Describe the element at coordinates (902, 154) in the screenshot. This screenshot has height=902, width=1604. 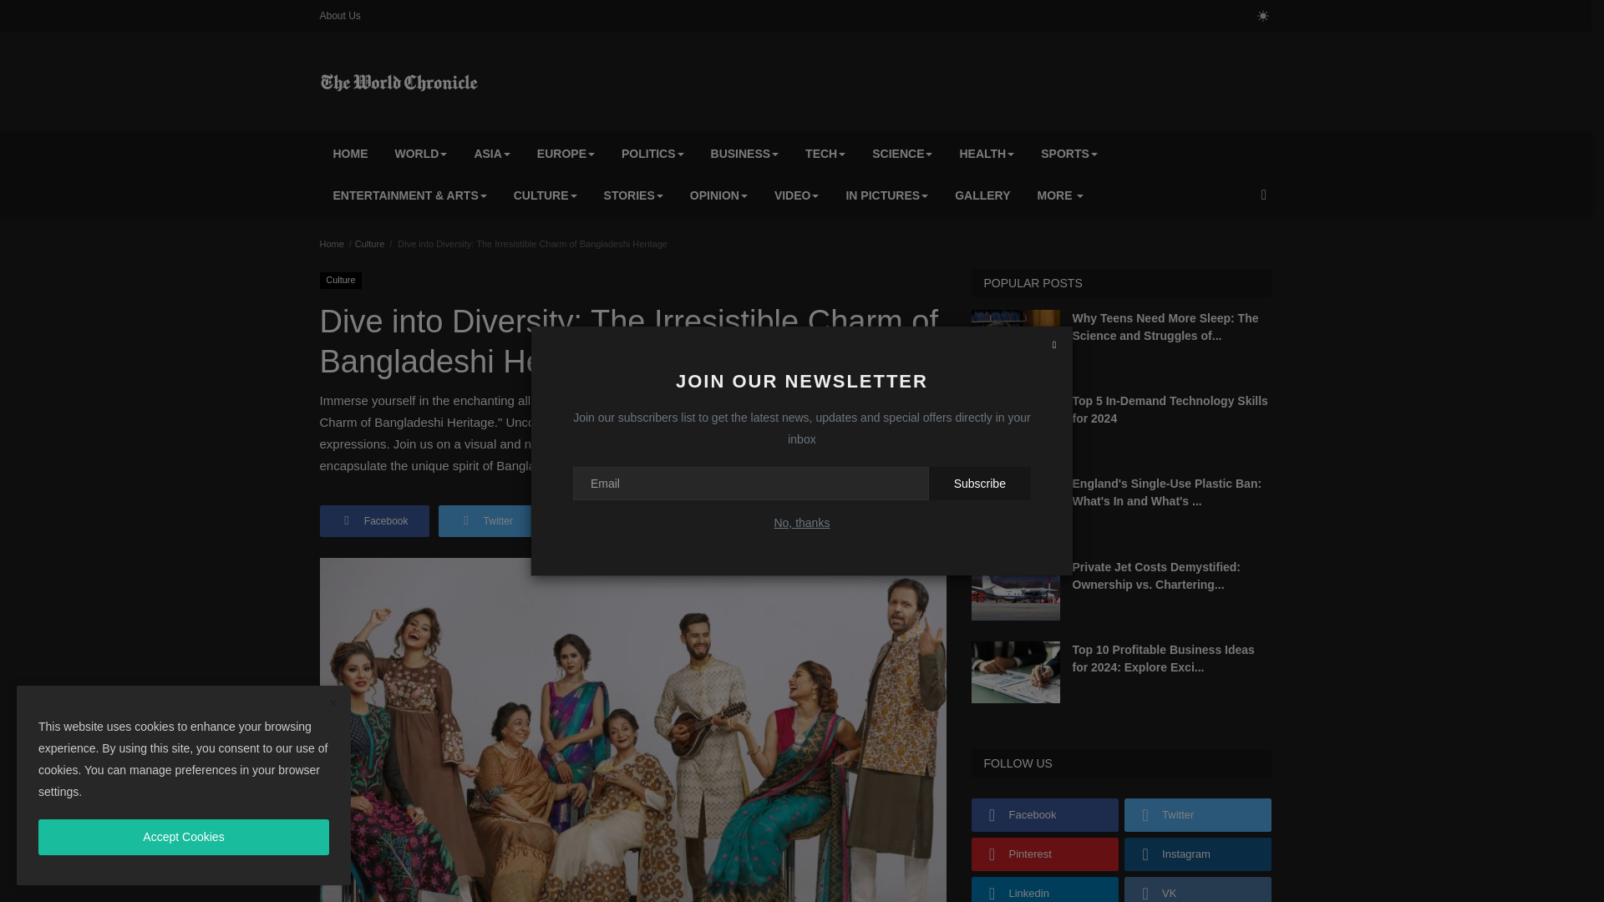
I see `SCIENCE` at that location.